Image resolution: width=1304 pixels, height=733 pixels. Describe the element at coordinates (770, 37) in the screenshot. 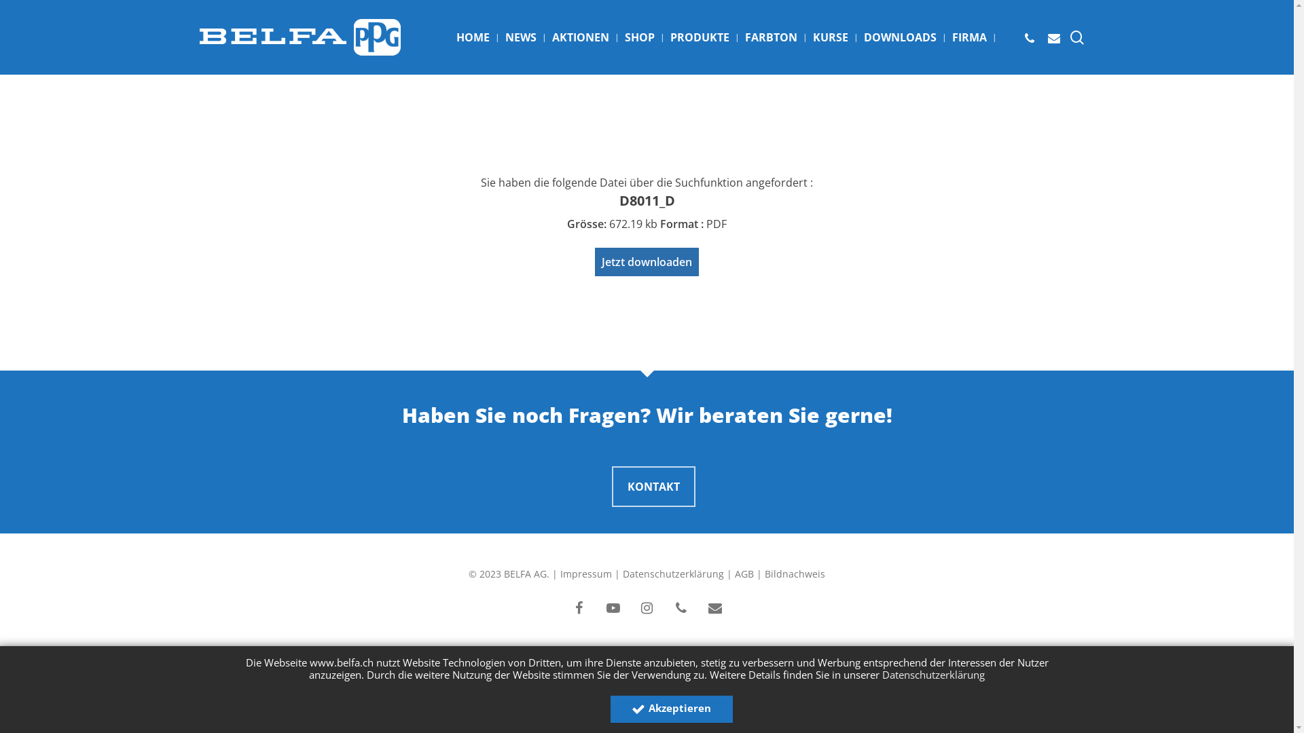

I see `FARBTON` at that location.